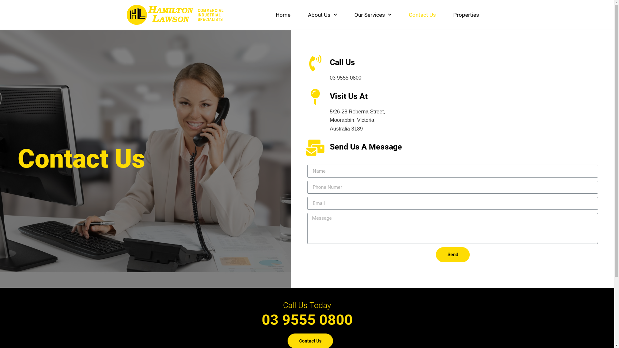  I want to click on Send, so click(453, 255).